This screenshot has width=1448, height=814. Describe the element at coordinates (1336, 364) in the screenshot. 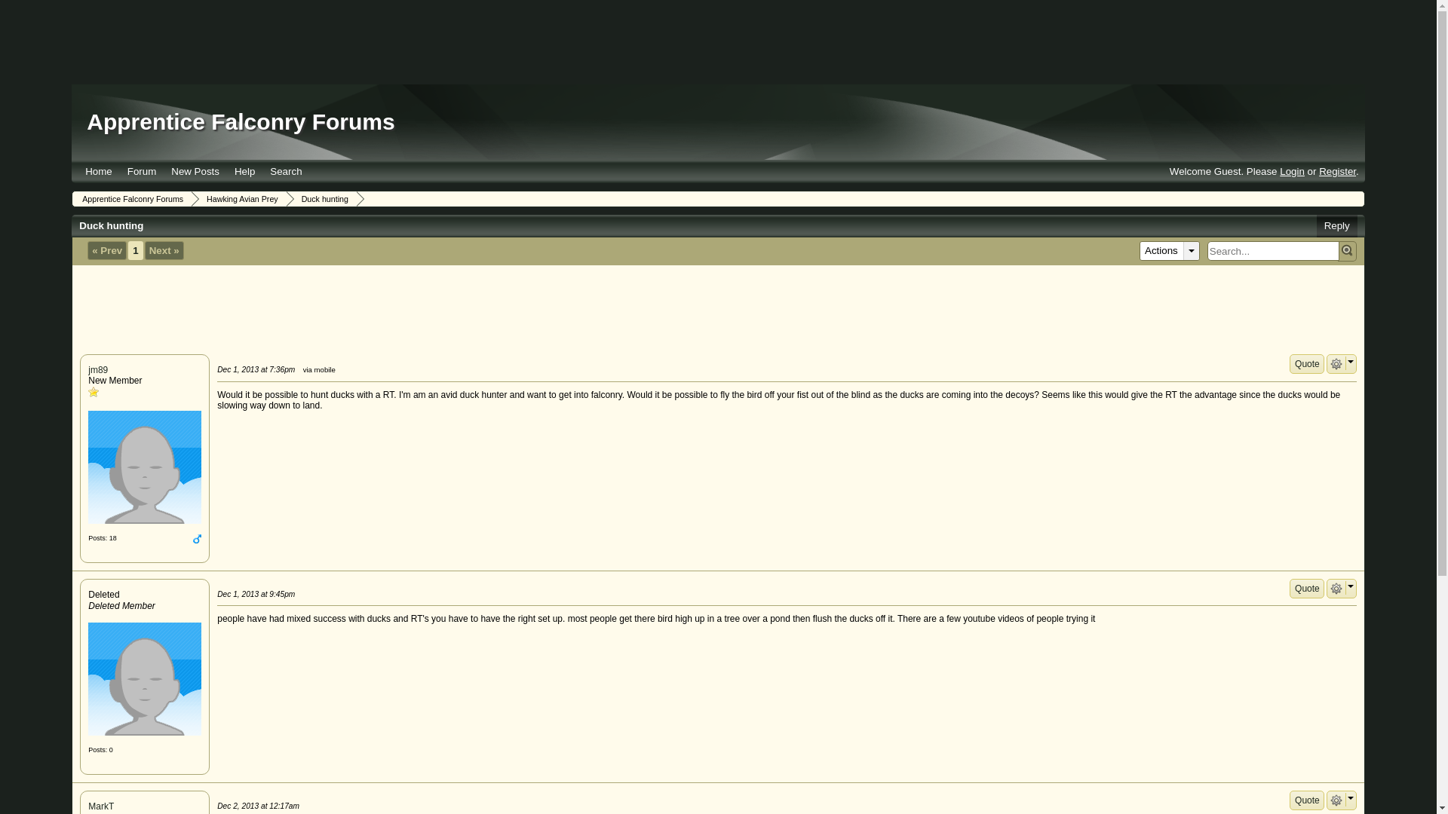

I see `Post Options` at that location.